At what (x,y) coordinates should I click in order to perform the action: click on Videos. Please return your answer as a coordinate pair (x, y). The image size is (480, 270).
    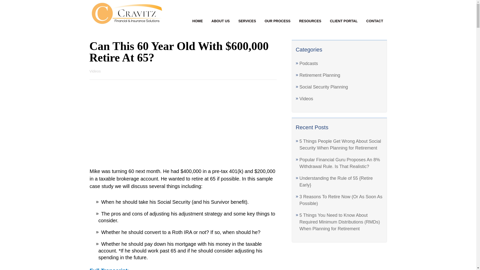
    Looking at the image, I should click on (95, 71).